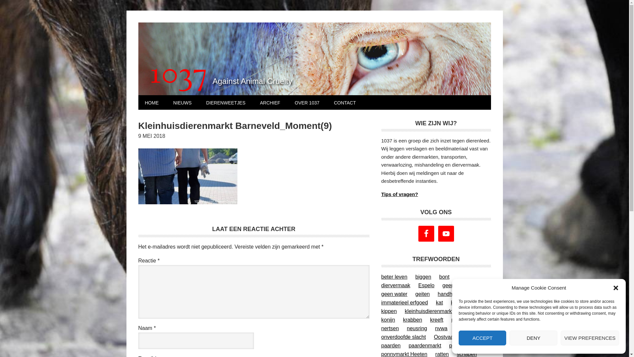 The width and height of the screenshot is (634, 357). Describe the element at coordinates (429, 311) in the screenshot. I see `kleinhuisdierenmarkt` at that location.